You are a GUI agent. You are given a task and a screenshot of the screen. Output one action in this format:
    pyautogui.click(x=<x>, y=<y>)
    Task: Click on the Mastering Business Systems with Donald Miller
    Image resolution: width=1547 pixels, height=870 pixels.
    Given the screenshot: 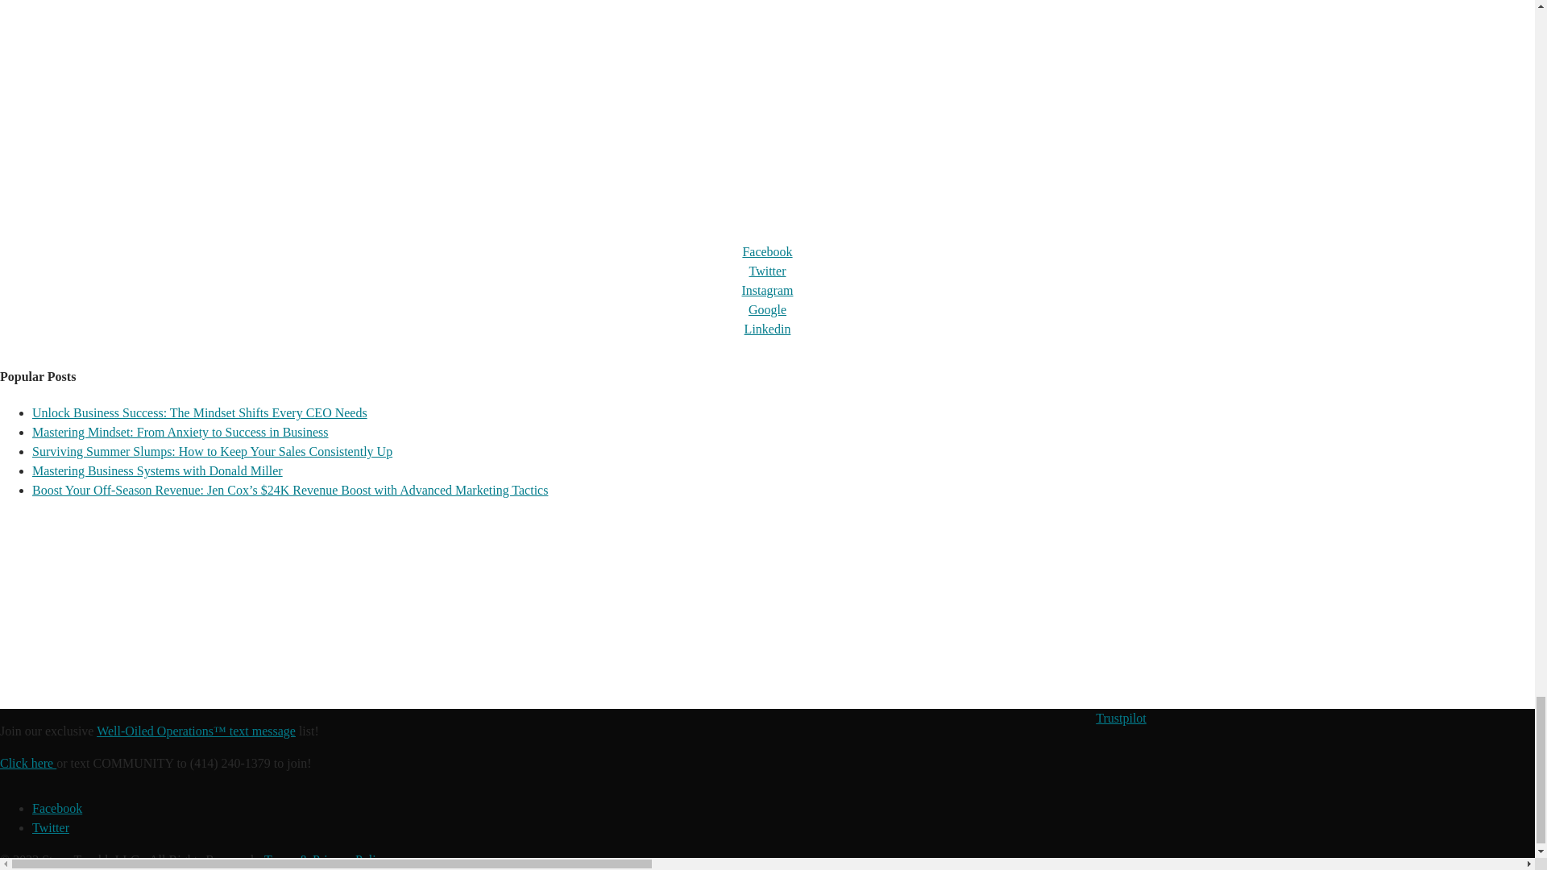 What is the action you would take?
    pyautogui.click(x=158, y=470)
    